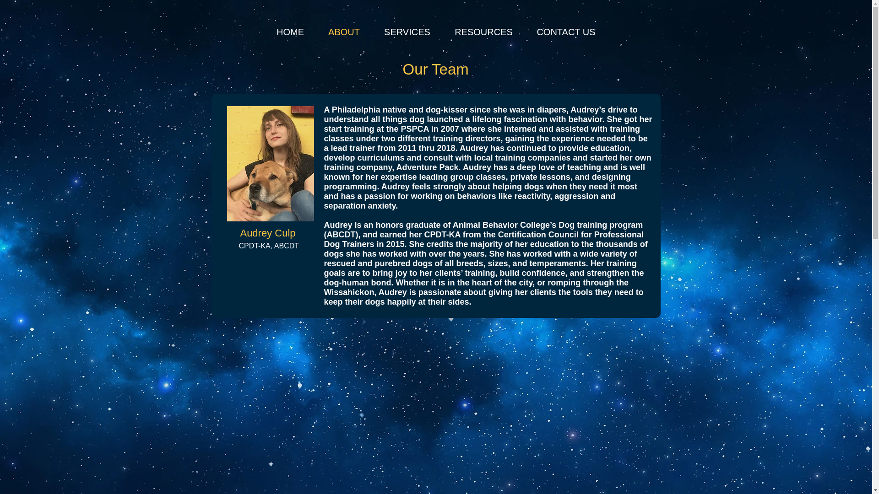 This screenshot has height=494, width=879. I want to click on RESOURCES, so click(483, 32).